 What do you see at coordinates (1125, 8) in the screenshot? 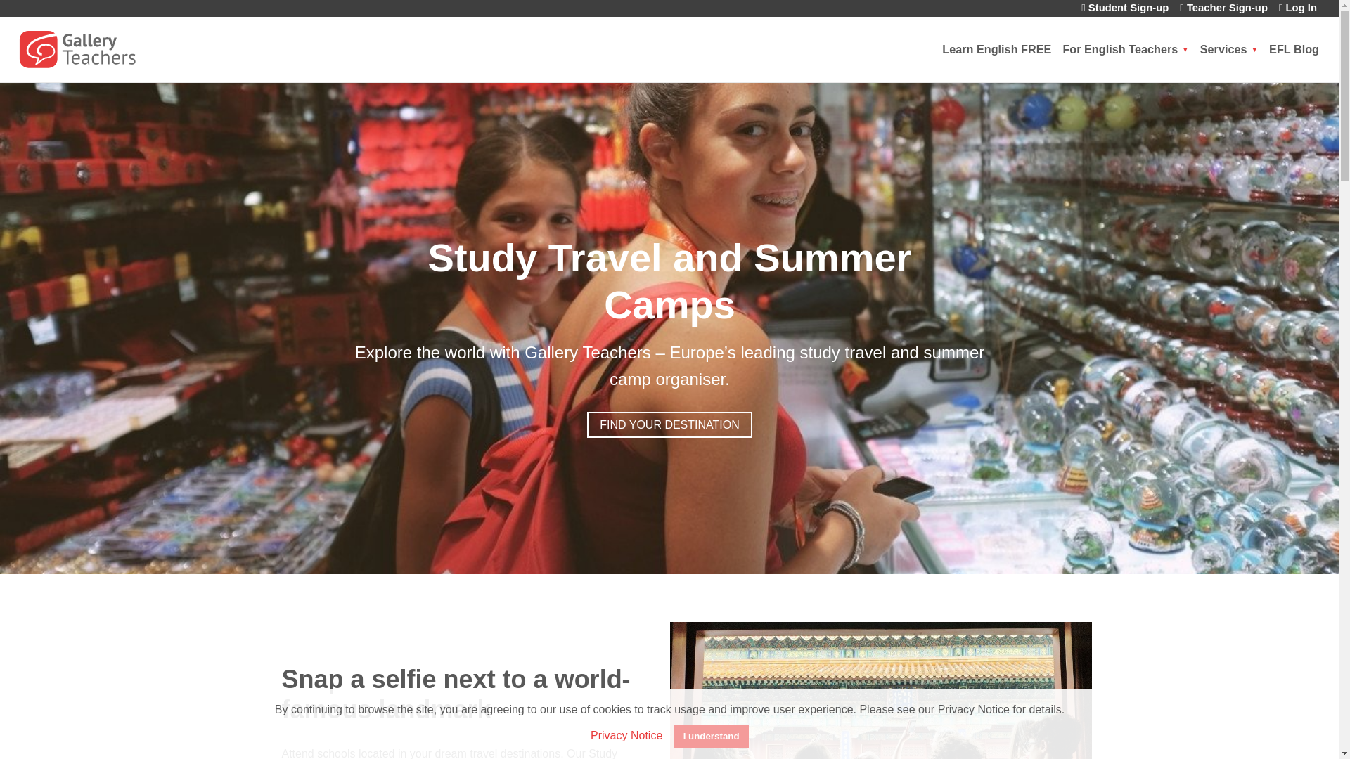
I see `Student Sign-up` at bounding box center [1125, 8].